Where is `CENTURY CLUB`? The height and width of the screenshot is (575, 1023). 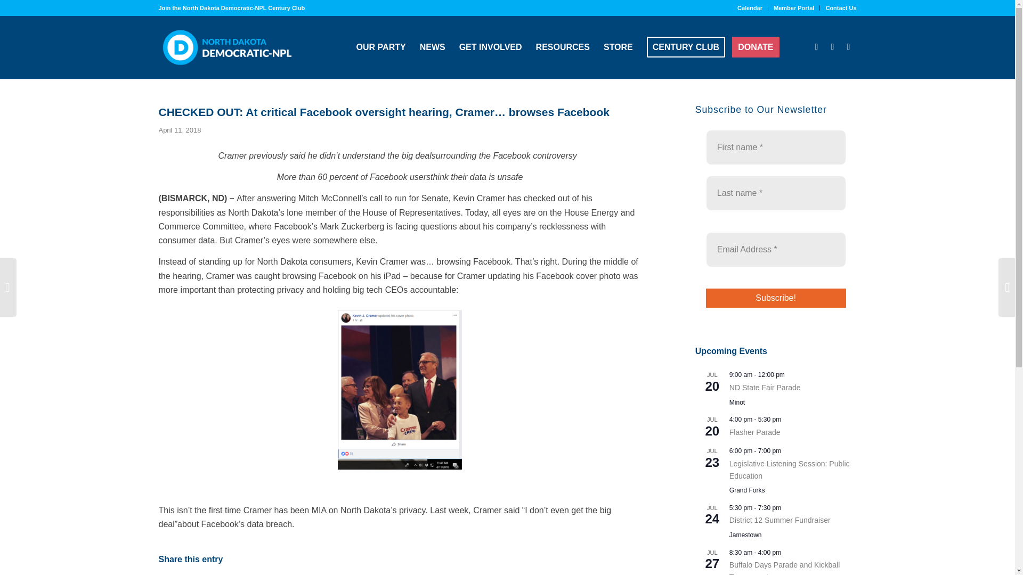
CENTURY CLUB is located at coordinates (686, 47).